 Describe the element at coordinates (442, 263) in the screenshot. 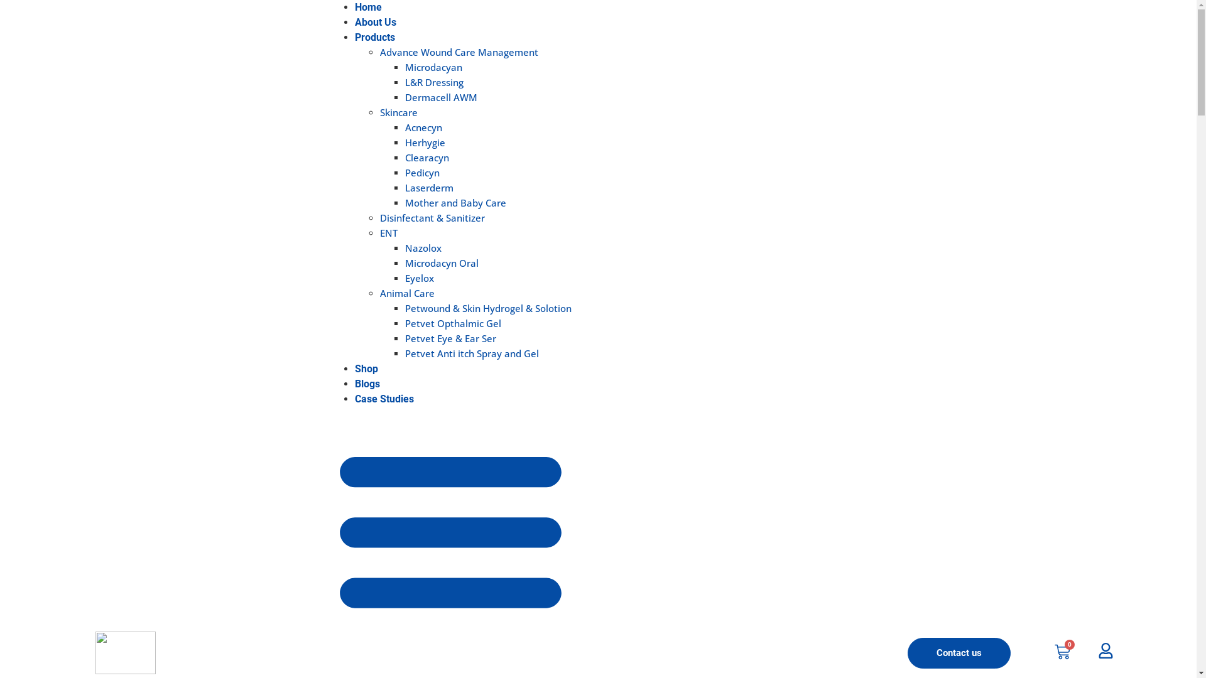

I see `Microdacyn Oral` at that location.